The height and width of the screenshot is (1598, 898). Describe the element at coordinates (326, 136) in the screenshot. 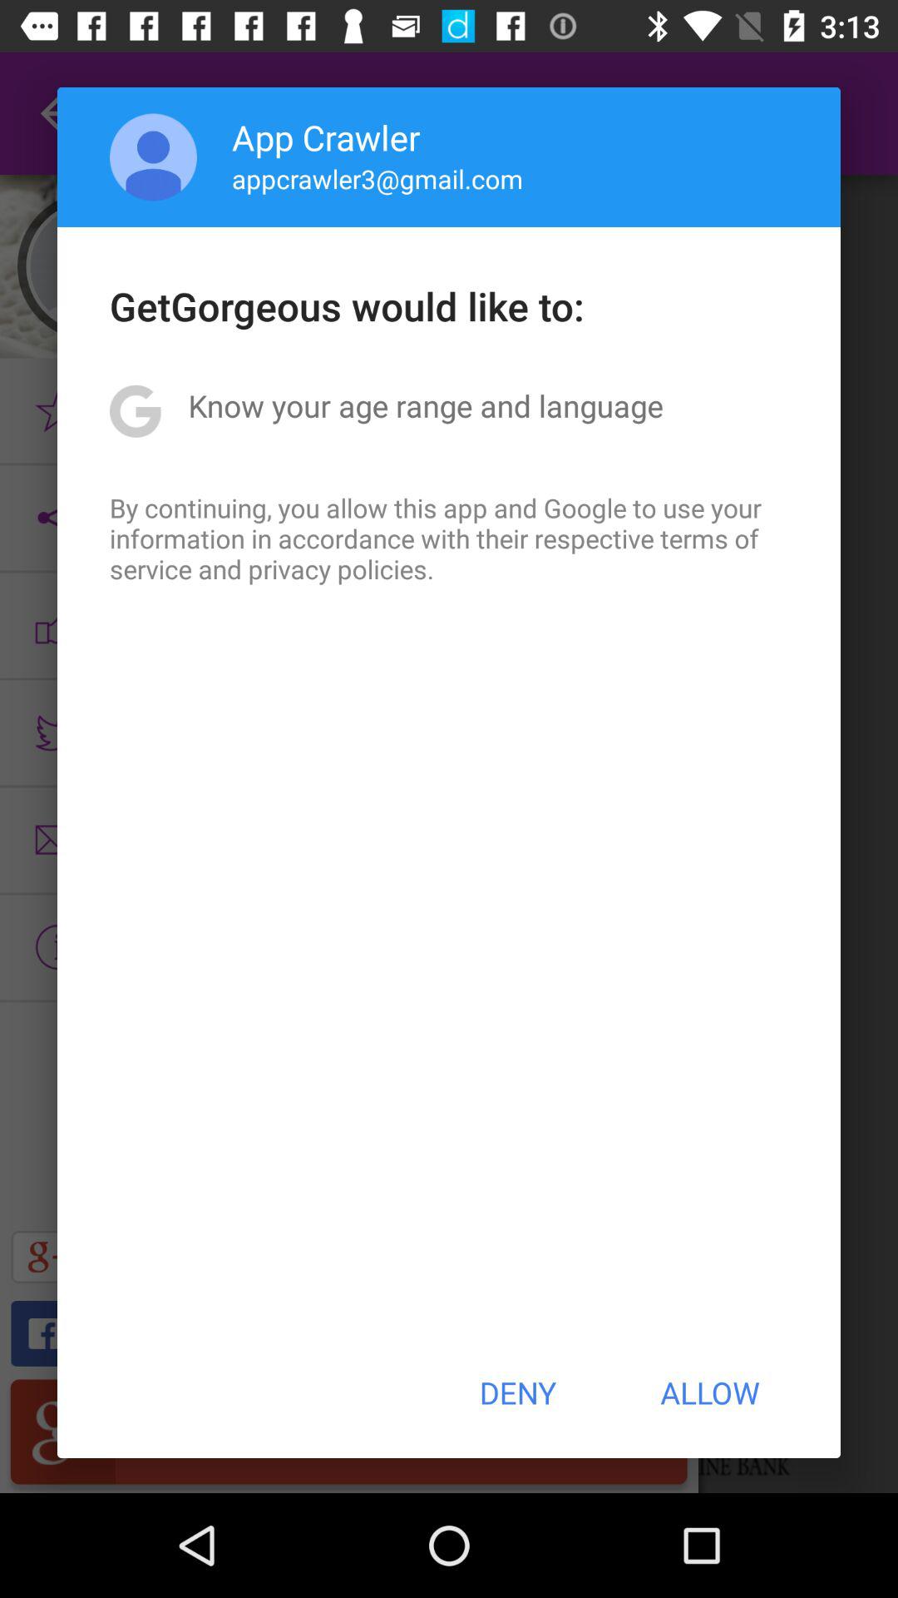

I see `scroll until the app crawler app` at that location.